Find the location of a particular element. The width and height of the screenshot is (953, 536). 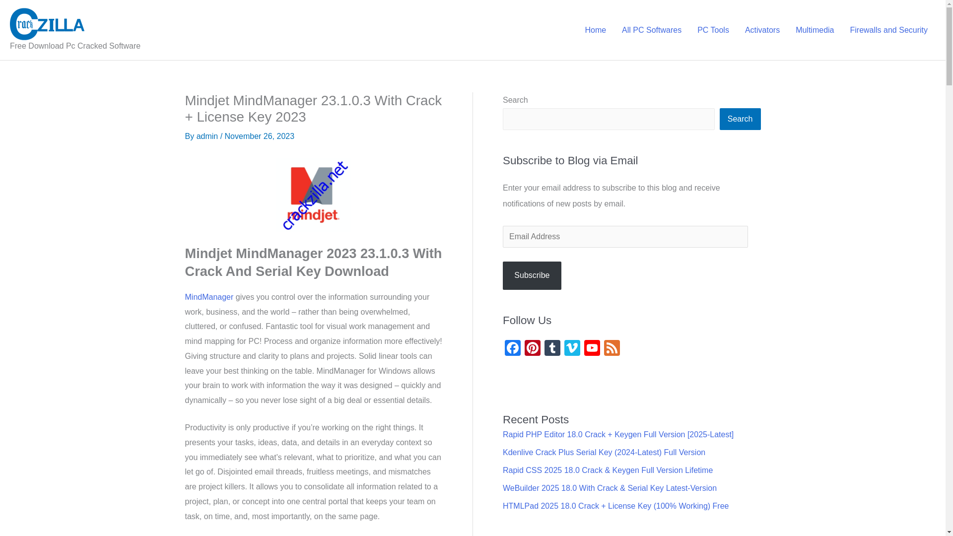

PC Tools is located at coordinates (713, 30).